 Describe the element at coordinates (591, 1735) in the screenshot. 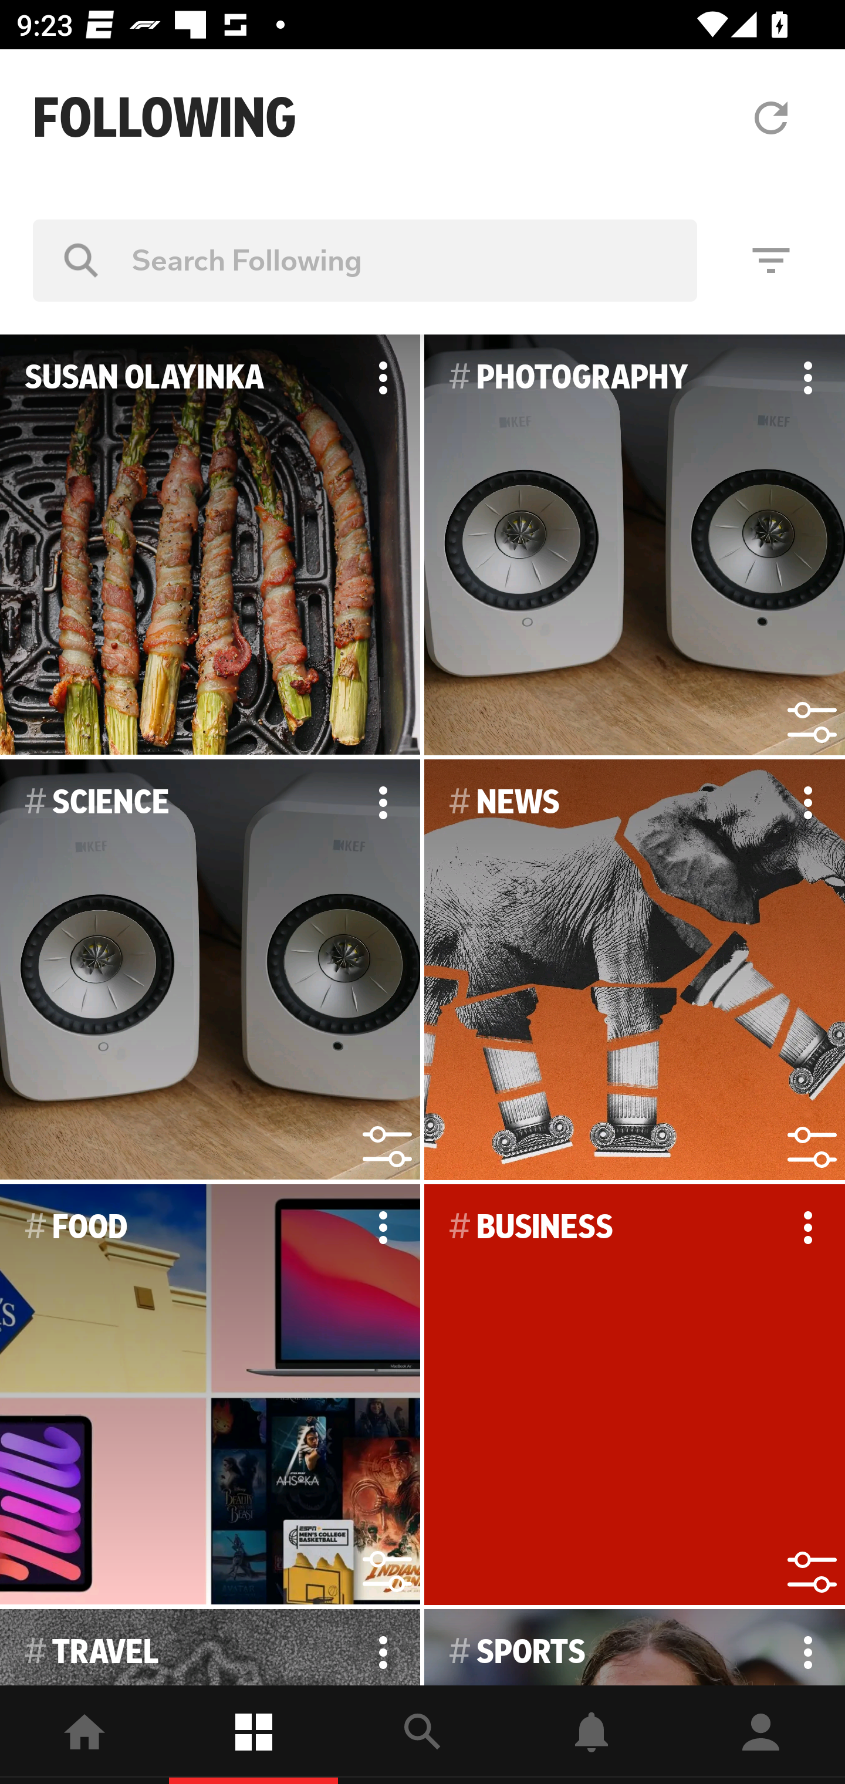

I see `Notifications` at that location.